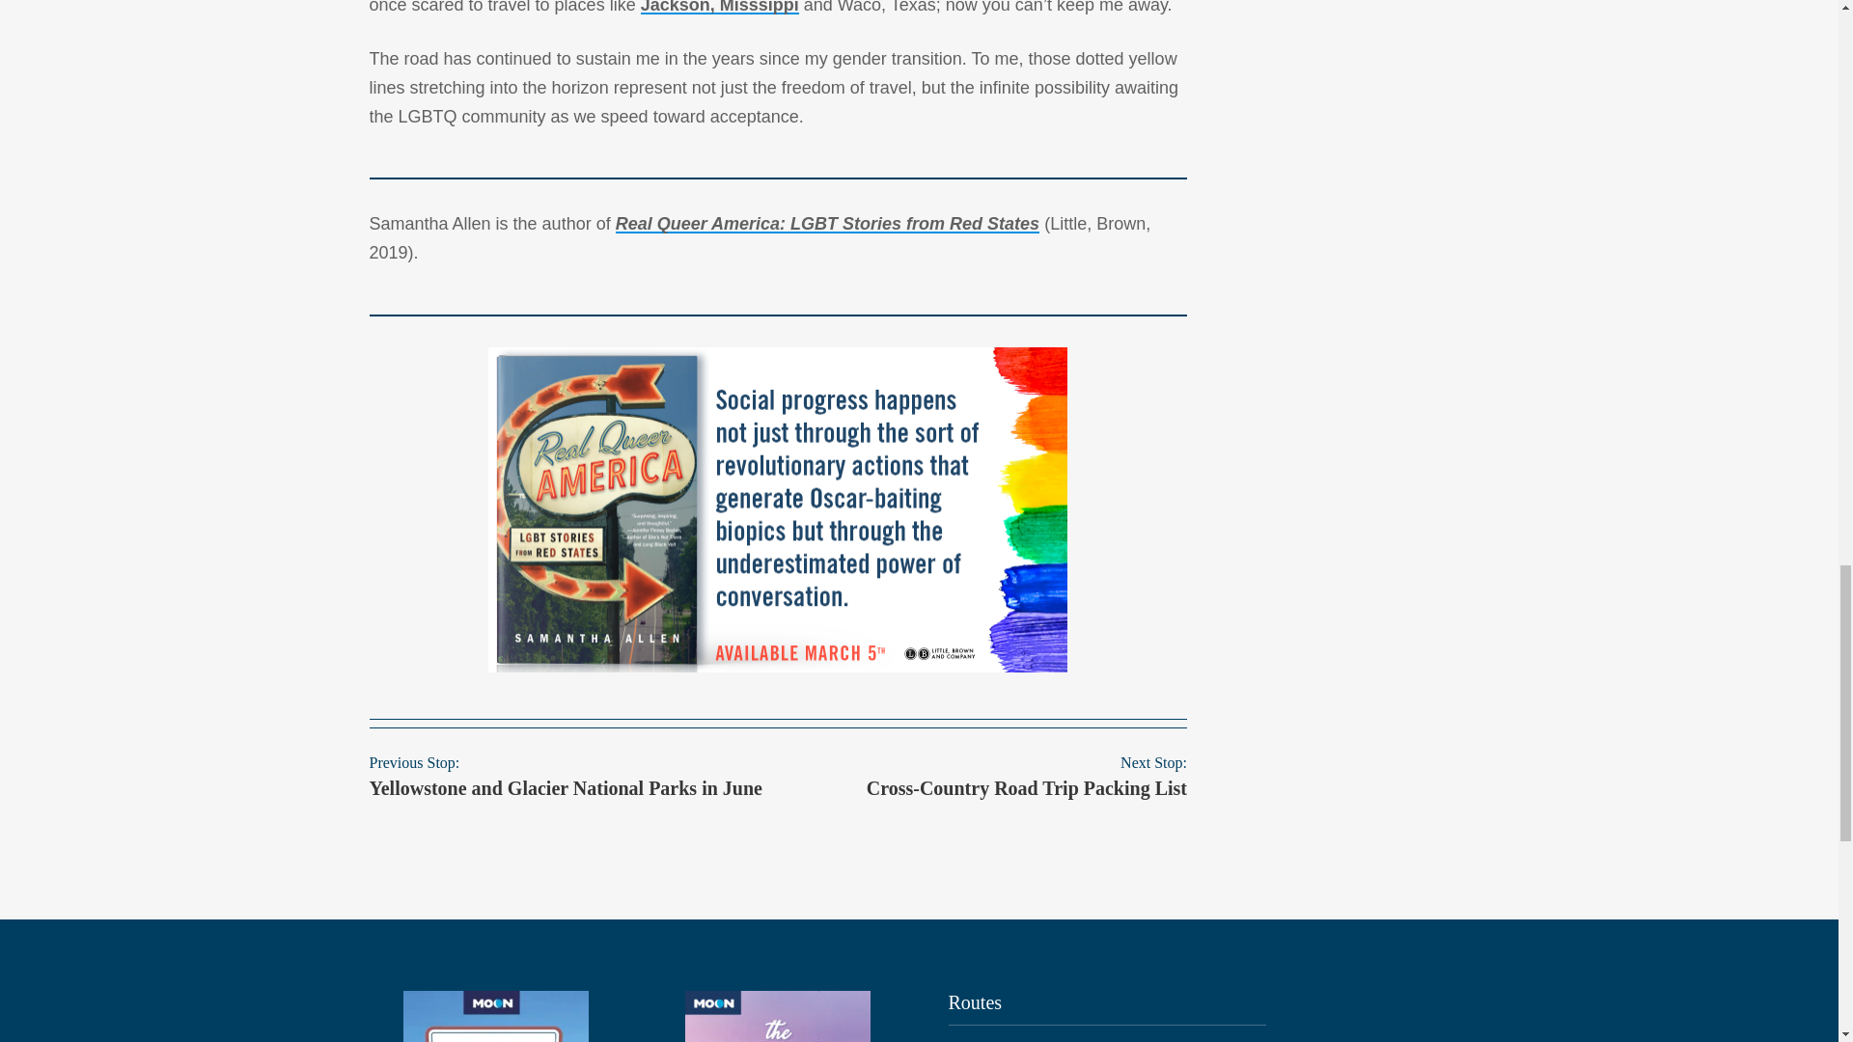 Image resolution: width=1853 pixels, height=1042 pixels. What do you see at coordinates (827, 224) in the screenshot?
I see `Real Queer America: LGBT Stories from Red States` at bounding box center [827, 224].